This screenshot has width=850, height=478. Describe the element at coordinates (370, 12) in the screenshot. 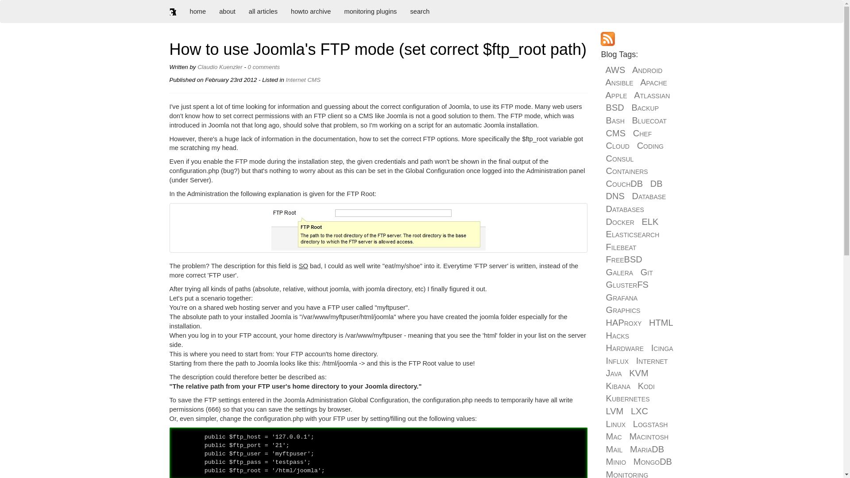

I see `monitoring plugins` at that location.